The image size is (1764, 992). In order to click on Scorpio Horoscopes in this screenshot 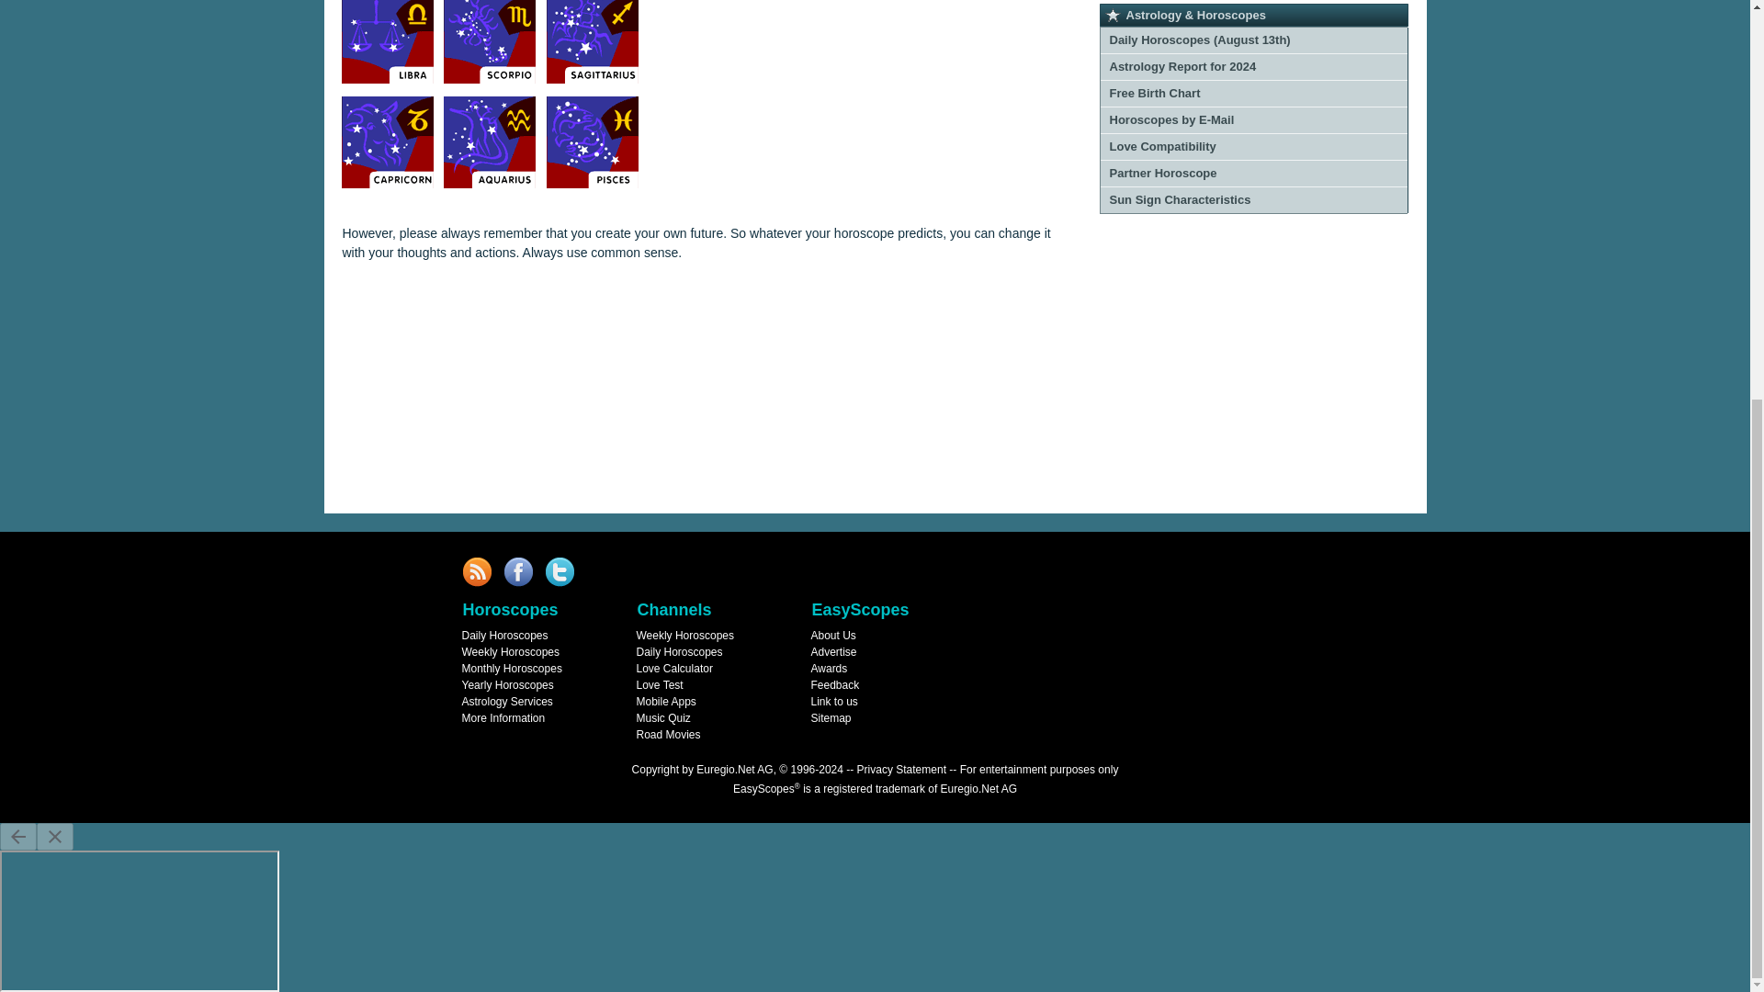, I will do `click(490, 41)`.